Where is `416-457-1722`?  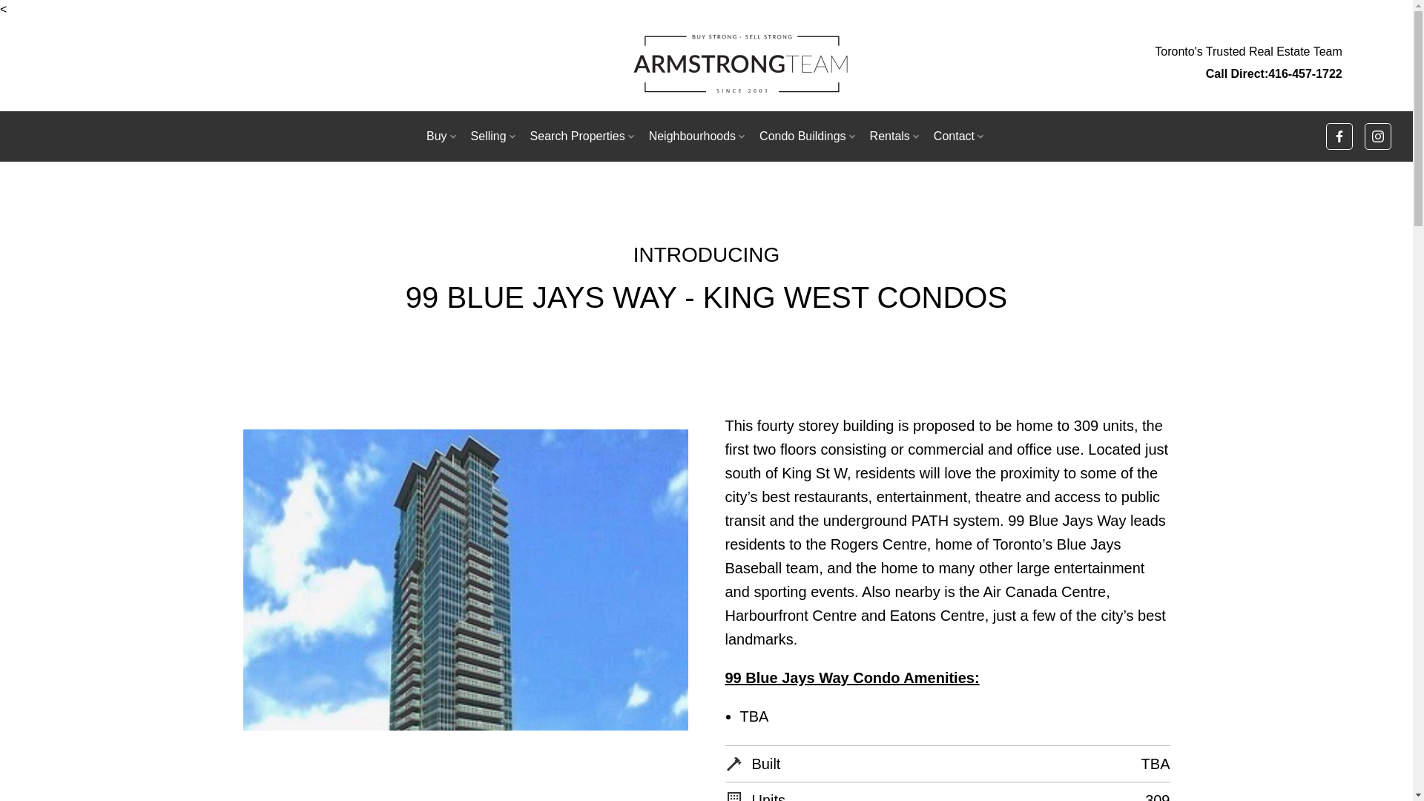 416-457-1722 is located at coordinates (1247, 62).